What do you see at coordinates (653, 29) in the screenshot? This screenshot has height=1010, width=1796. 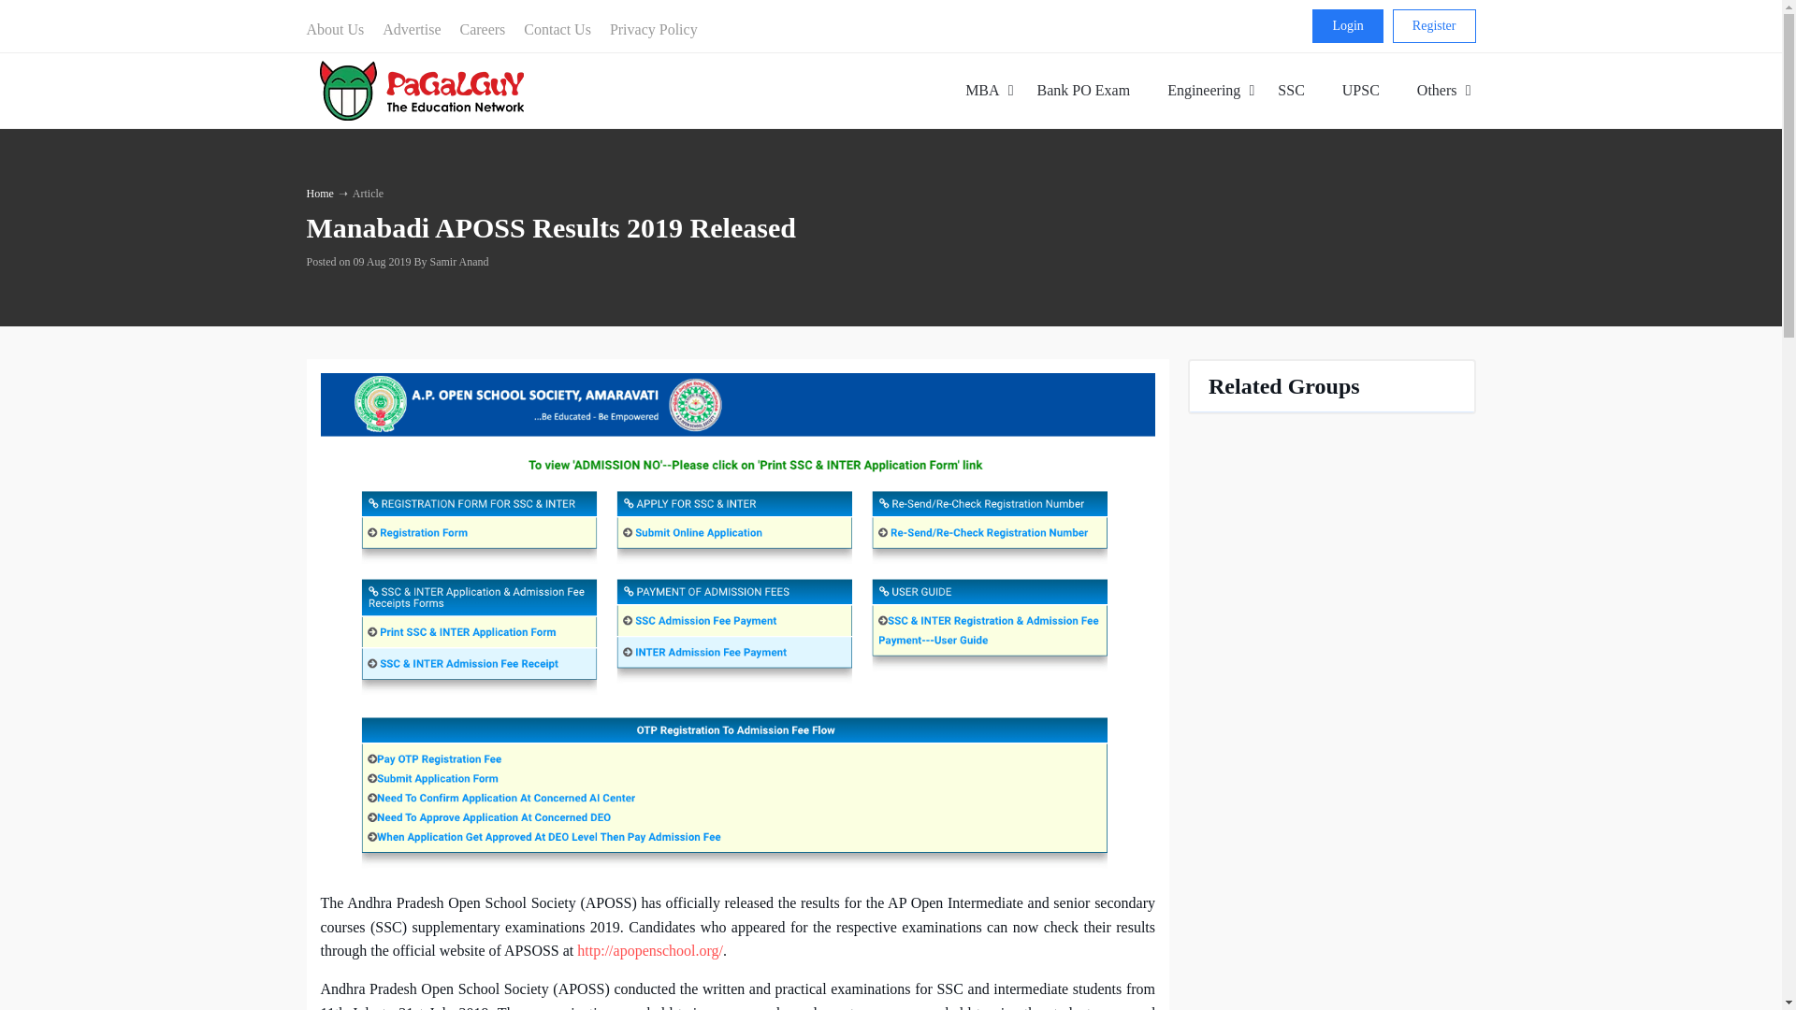 I see `About Us` at bounding box center [653, 29].